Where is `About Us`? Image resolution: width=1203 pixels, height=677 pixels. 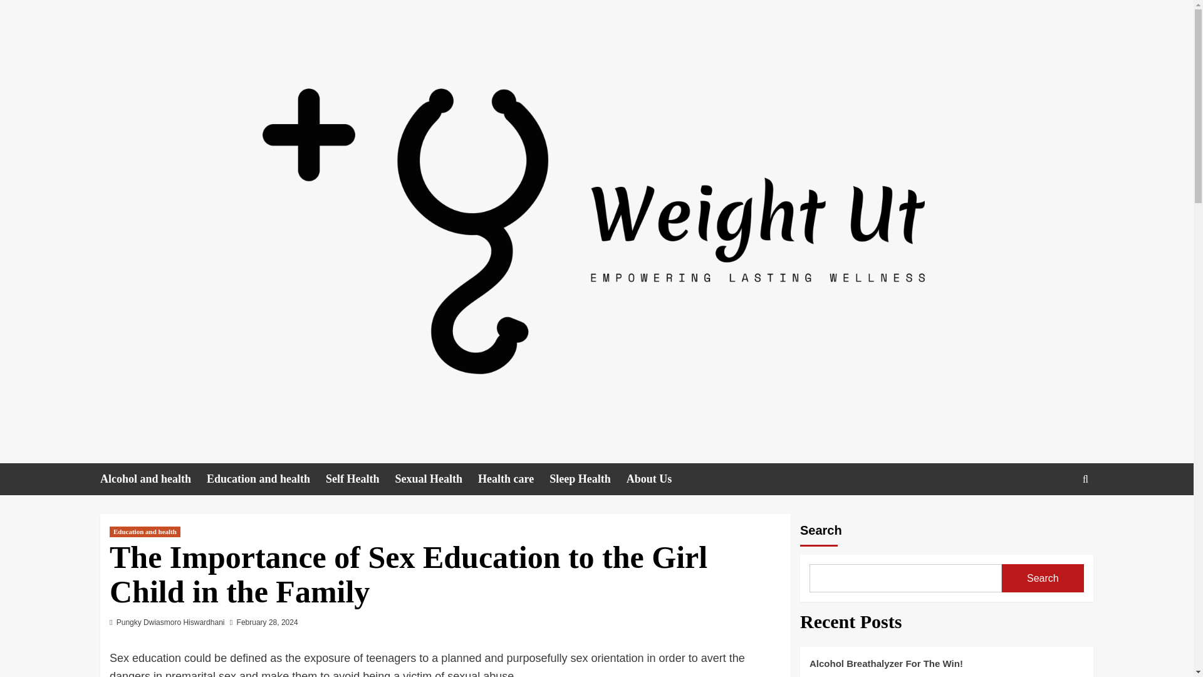 About Us is located at coordinates (657, 479).